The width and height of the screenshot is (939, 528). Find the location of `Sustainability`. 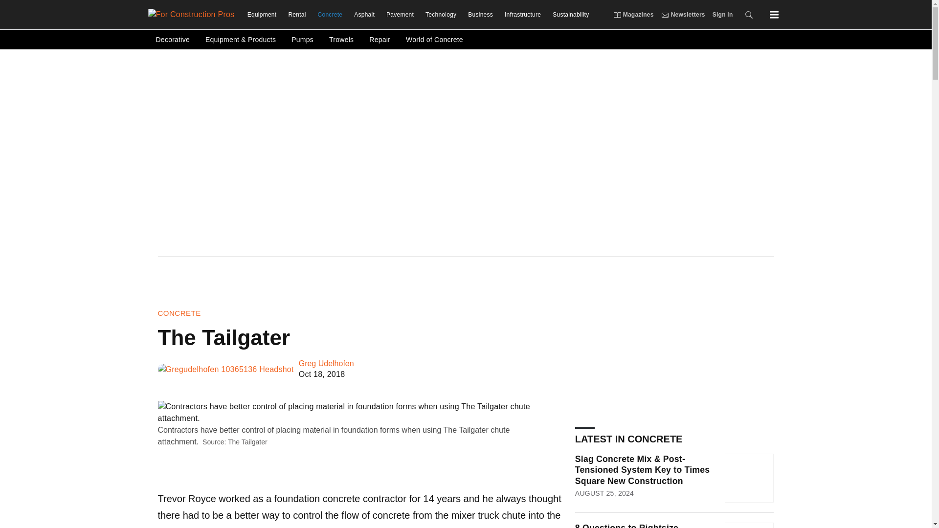

Sustainability is located at coordinates (567, 15).